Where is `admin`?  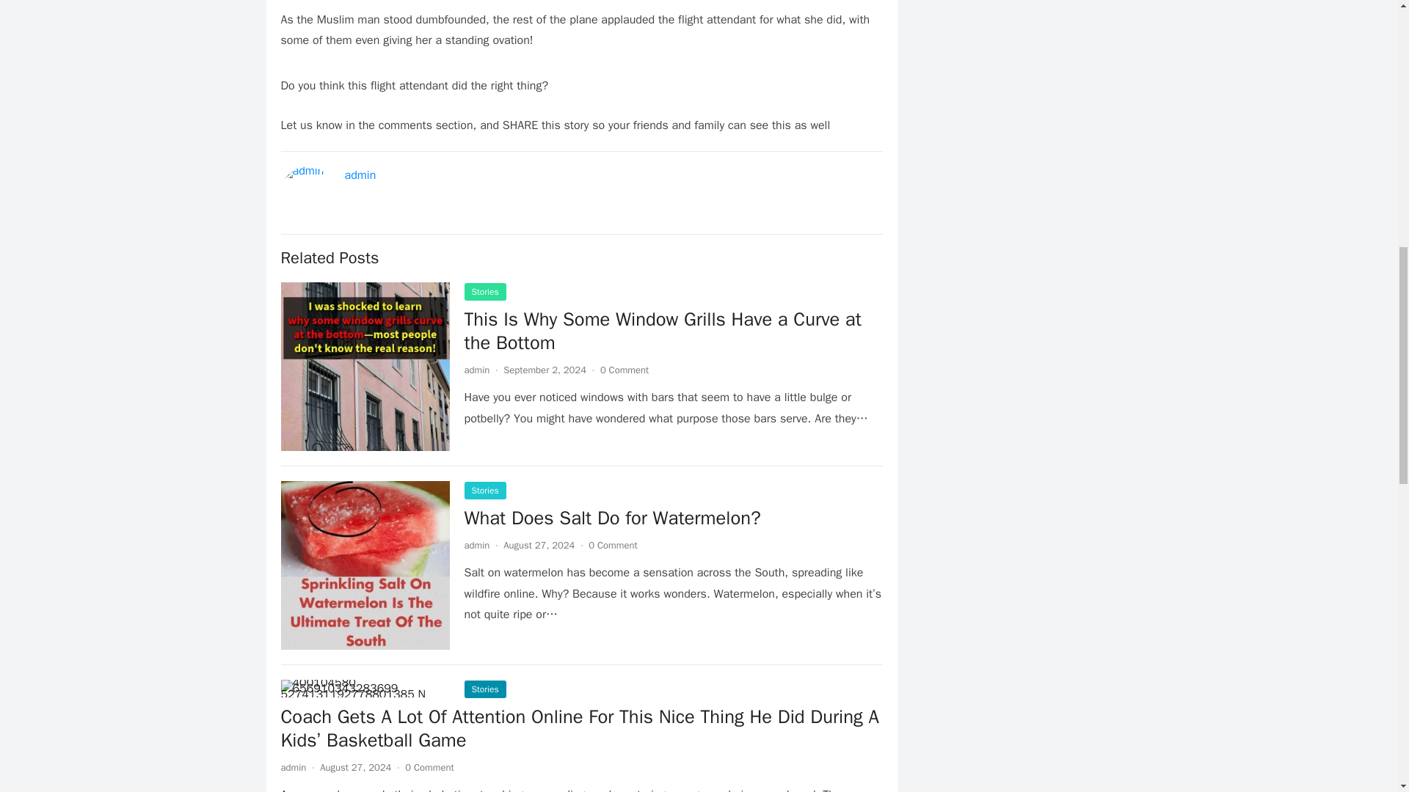 admin is located at coordinates (360, 175).